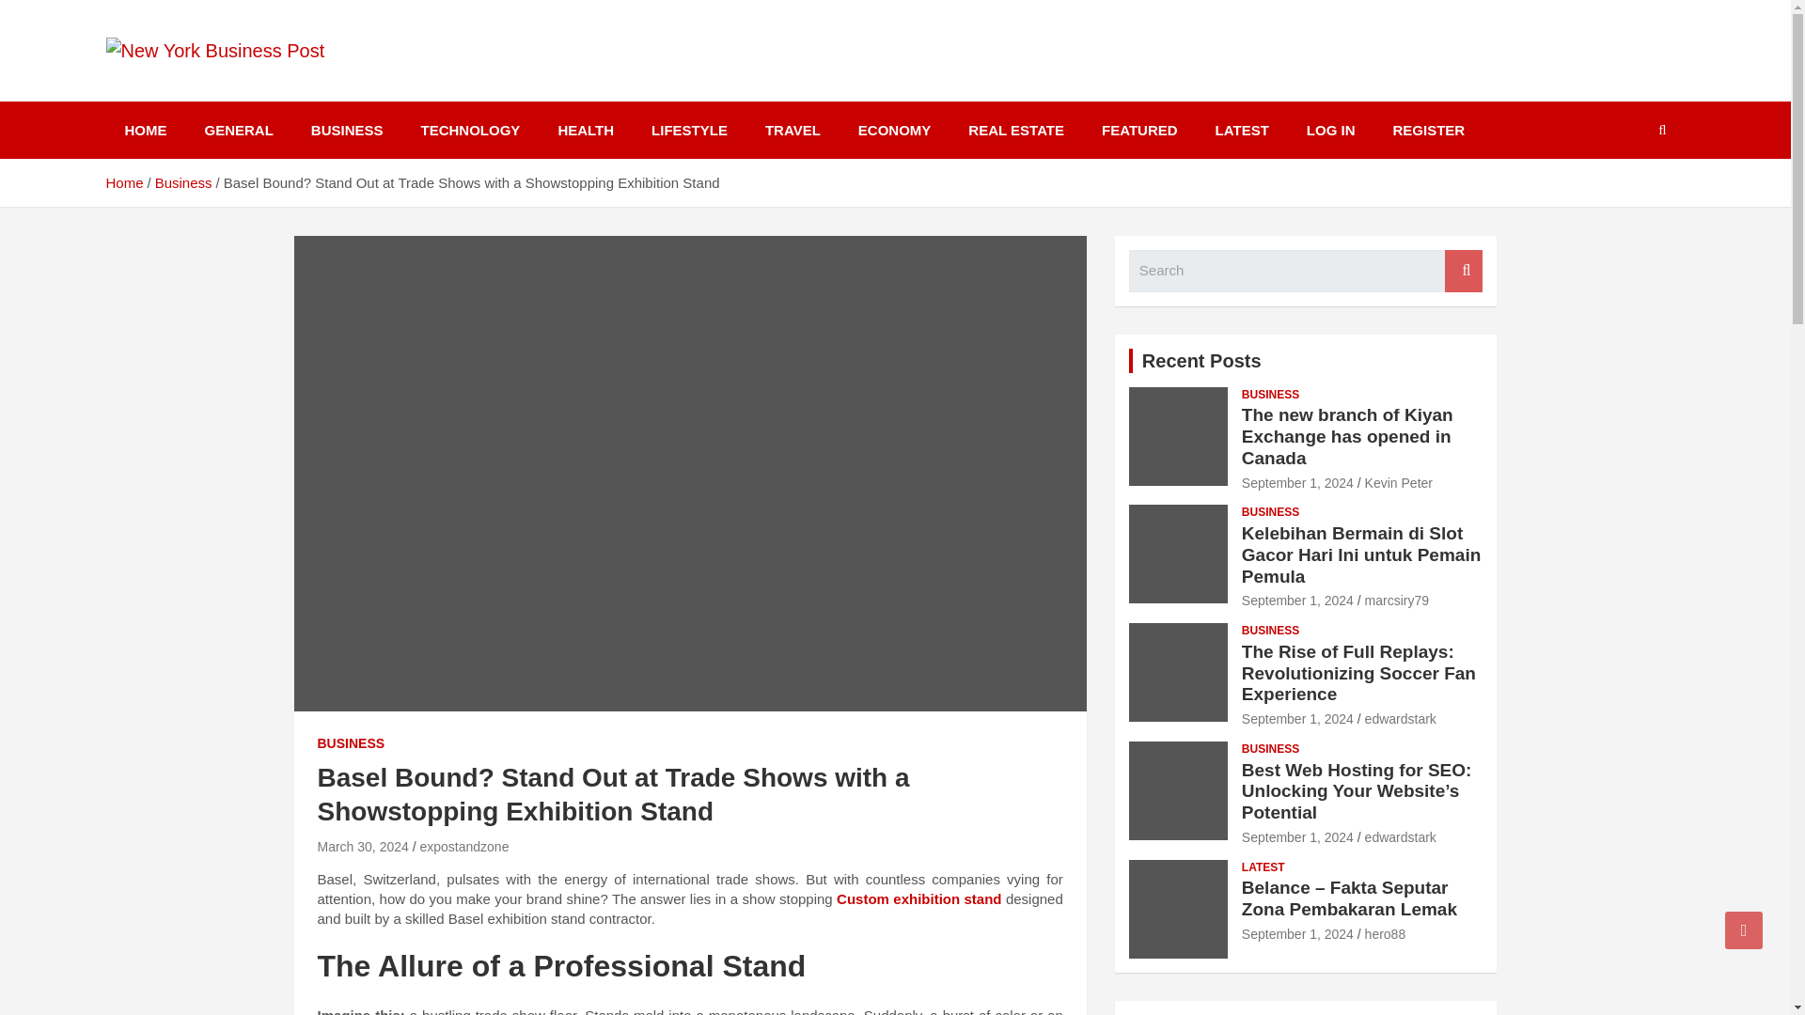  What do you see at coordinates (463, 847) in the screenshot?
I see `expostandzone` at bounding box center [463, 847].